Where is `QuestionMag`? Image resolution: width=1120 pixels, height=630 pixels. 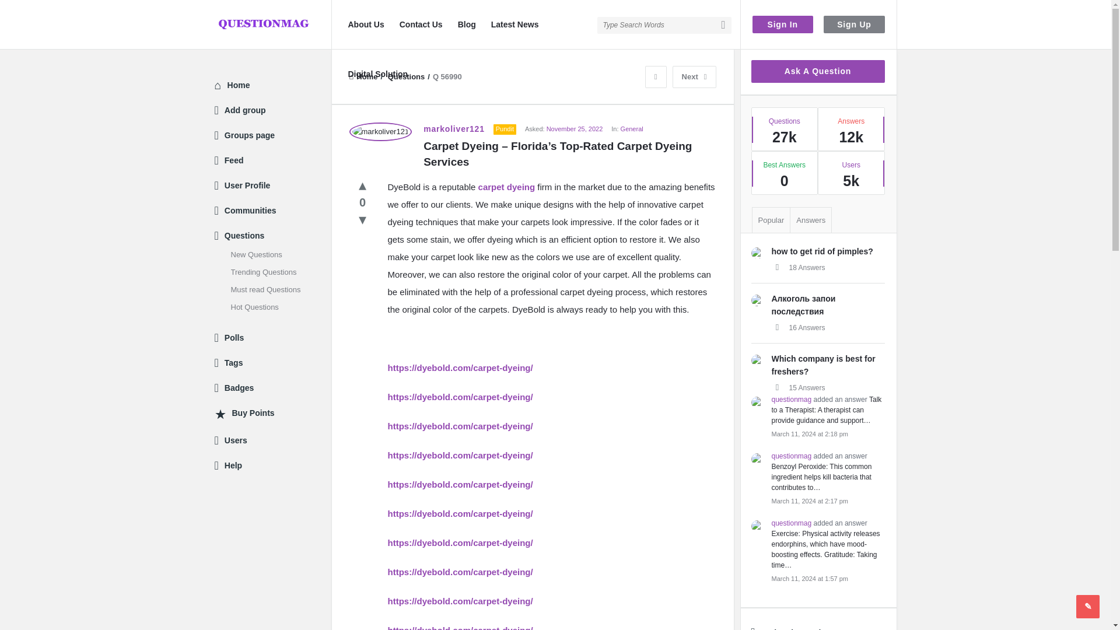
QuestionMag is located at coordinates (273, 24).